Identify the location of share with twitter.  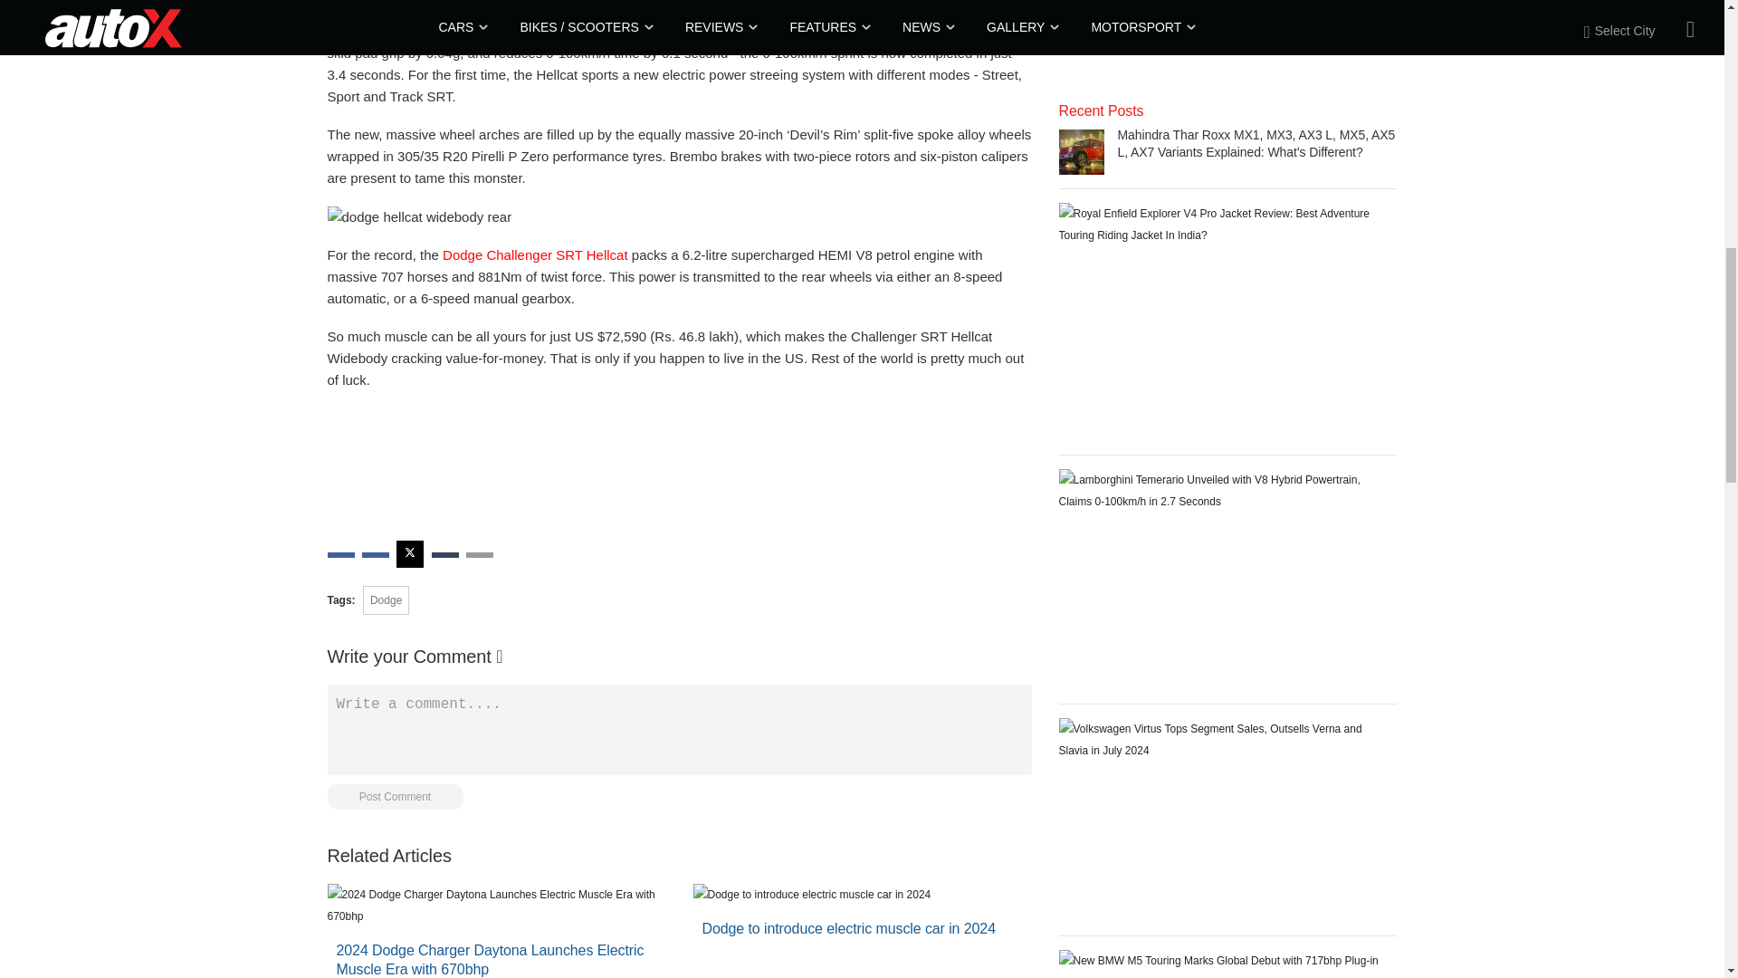
(409, 554).